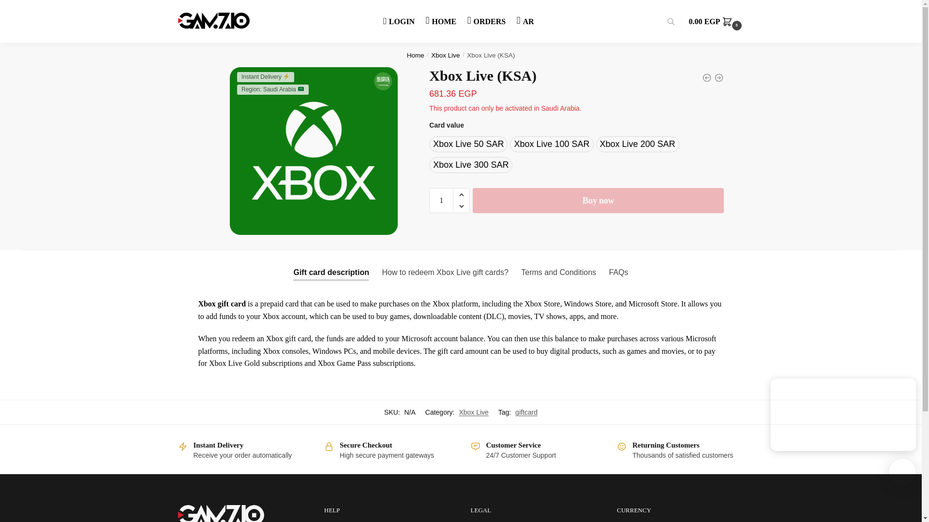 The height and width of the screenshot is (522, 929). I want to click on View your shopping cart, so click(716, 21).